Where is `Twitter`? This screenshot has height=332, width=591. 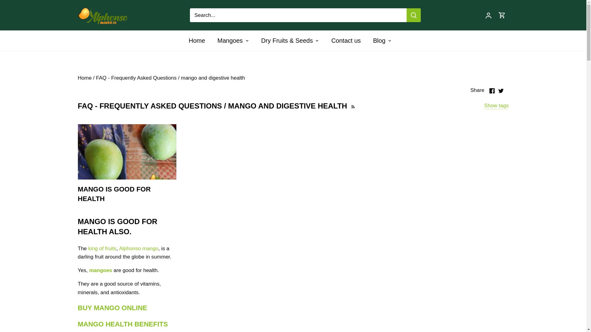
Twitter is located at coordinates (501, 91).